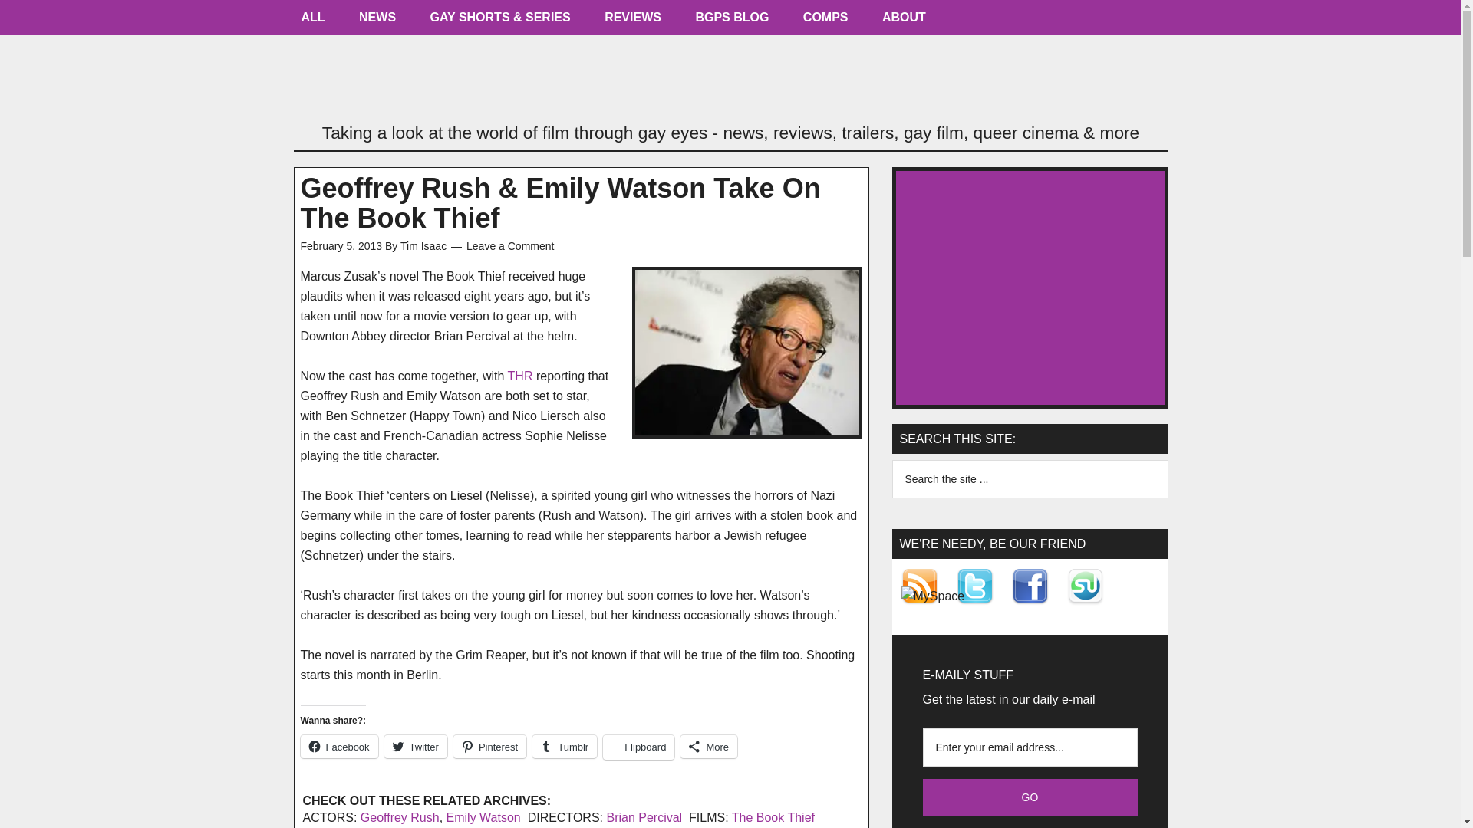 The width and height of the screenshot is (1473, 828). Describe the element at coordinates (339, 747) in the screenshot. I see `Click to share on Facebook` at that location.